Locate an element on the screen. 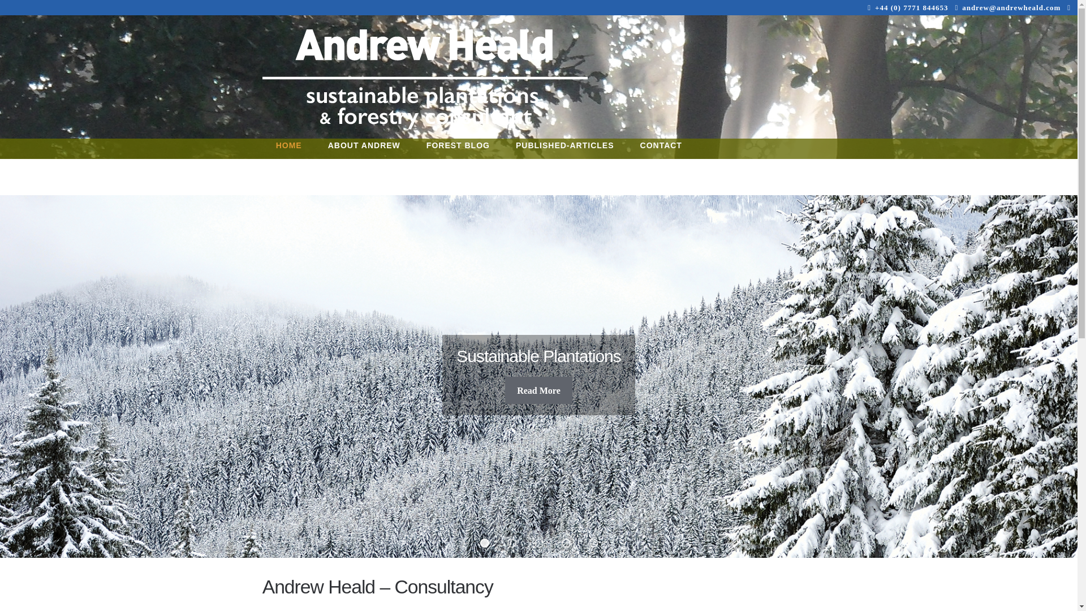 This screenshot has width=1086, height=611. 5 is located at coordinates (593, 543).